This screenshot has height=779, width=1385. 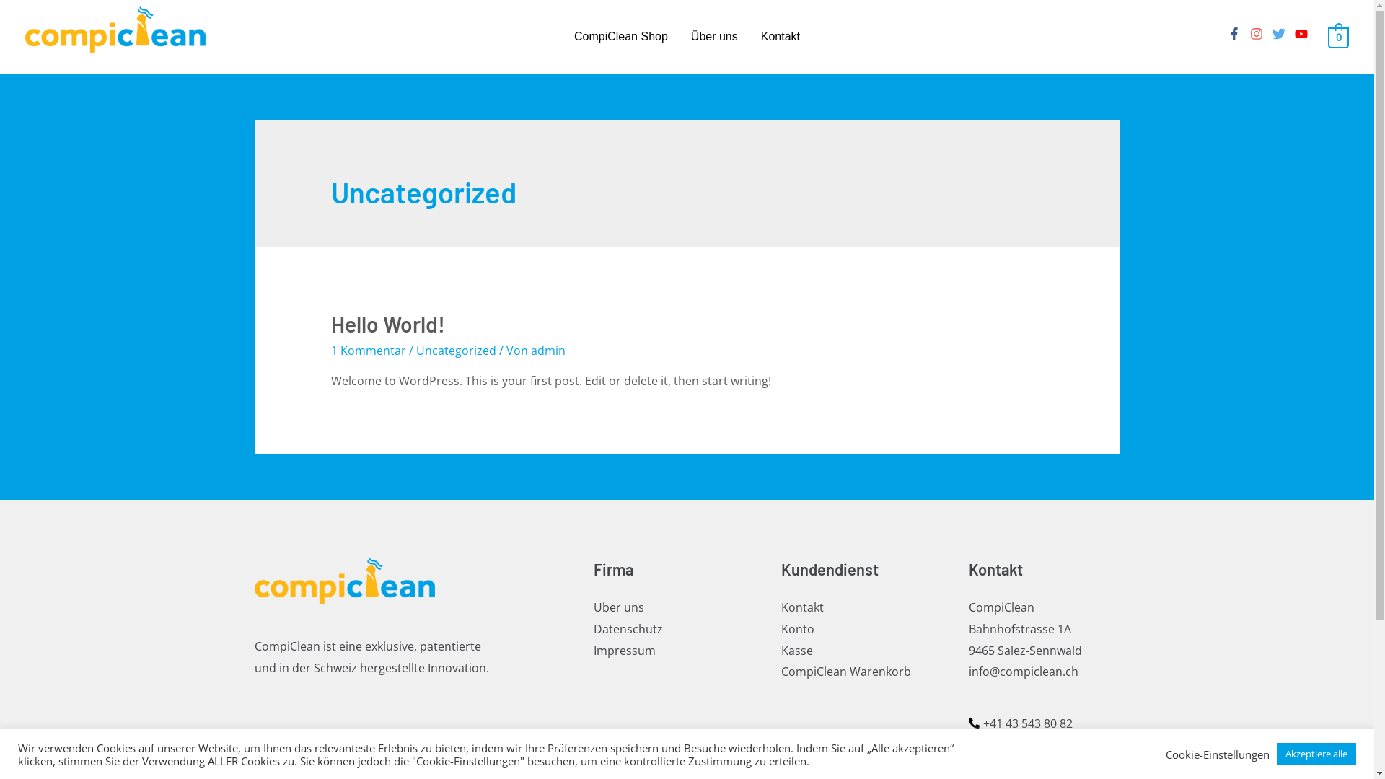 What do you see at coordinates (548, 351) in the screenshot?
I see `admin` at bounding box center [548, 351].